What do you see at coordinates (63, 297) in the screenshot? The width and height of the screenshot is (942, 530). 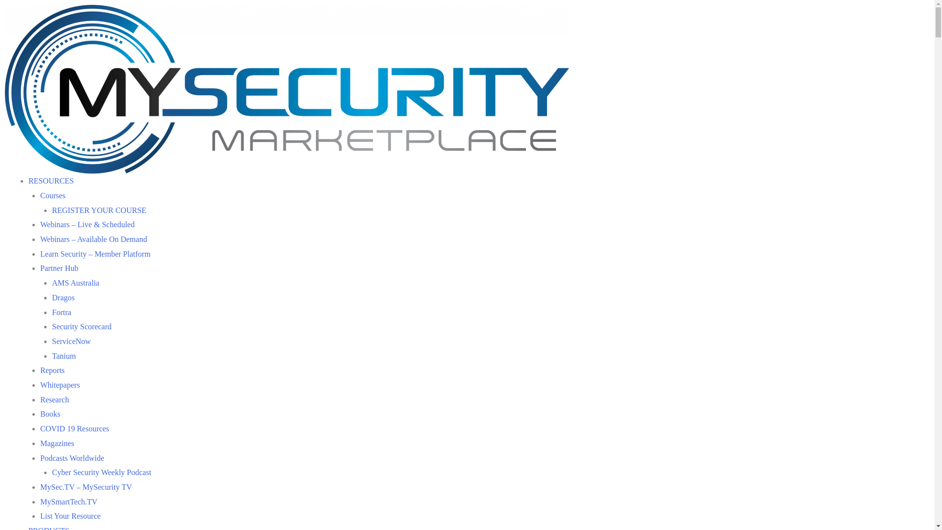 I see `Dragos` at bounding box center [63, 297].